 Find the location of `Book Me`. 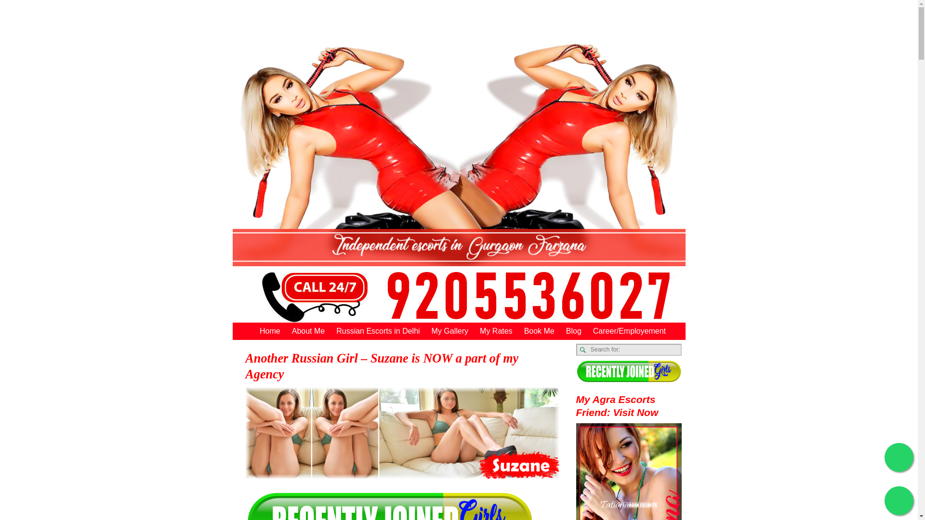

Book Me is located at coordinates (539, 331).